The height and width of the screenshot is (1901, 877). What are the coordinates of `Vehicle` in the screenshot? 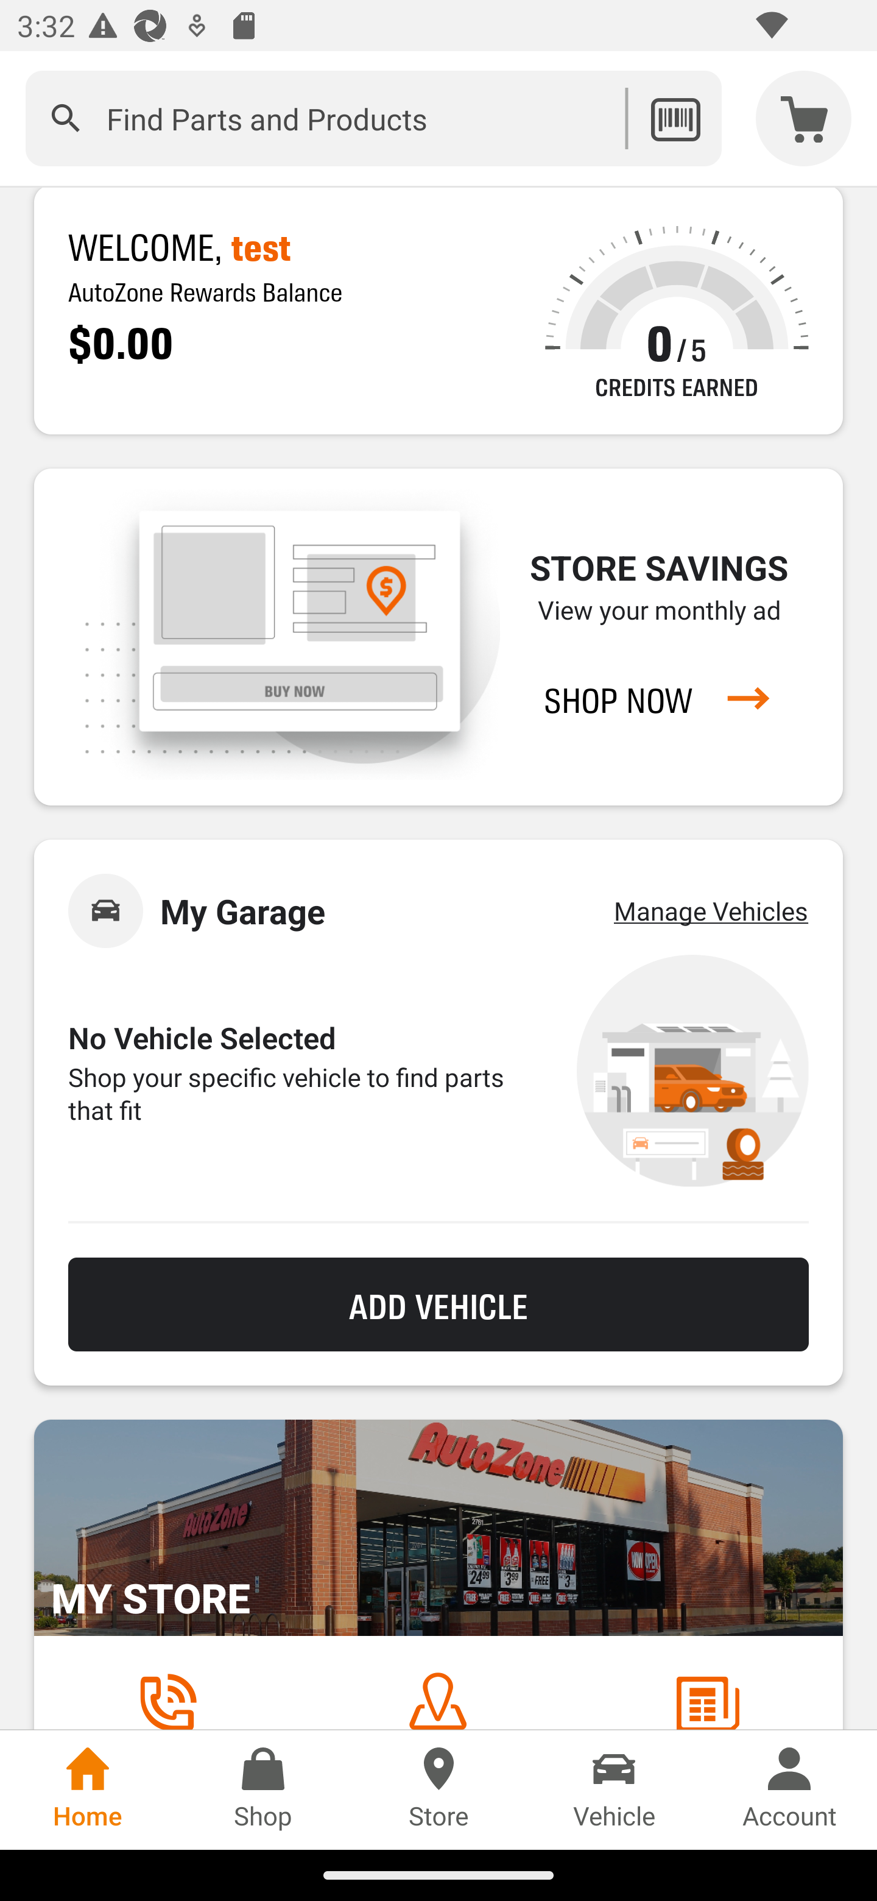 It's located at (614, 1789).